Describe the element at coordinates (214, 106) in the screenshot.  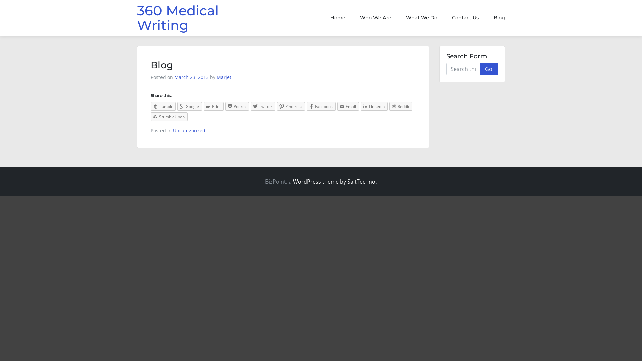
I see `Print` at that location.